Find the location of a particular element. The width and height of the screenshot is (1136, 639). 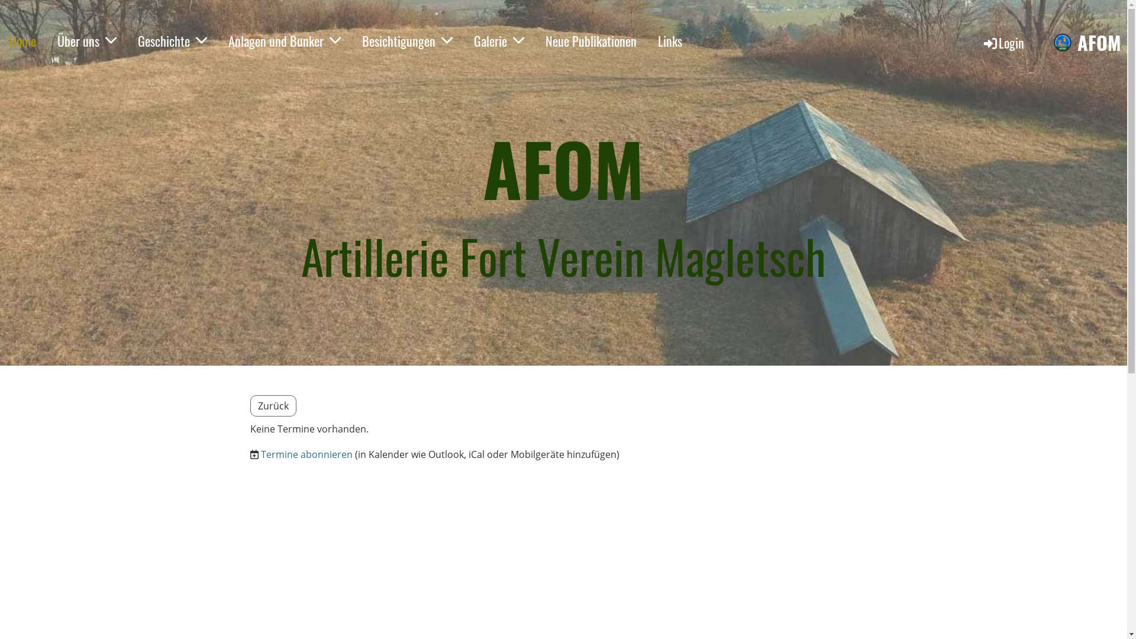

Geschichte is located at coordinates (173, 41).